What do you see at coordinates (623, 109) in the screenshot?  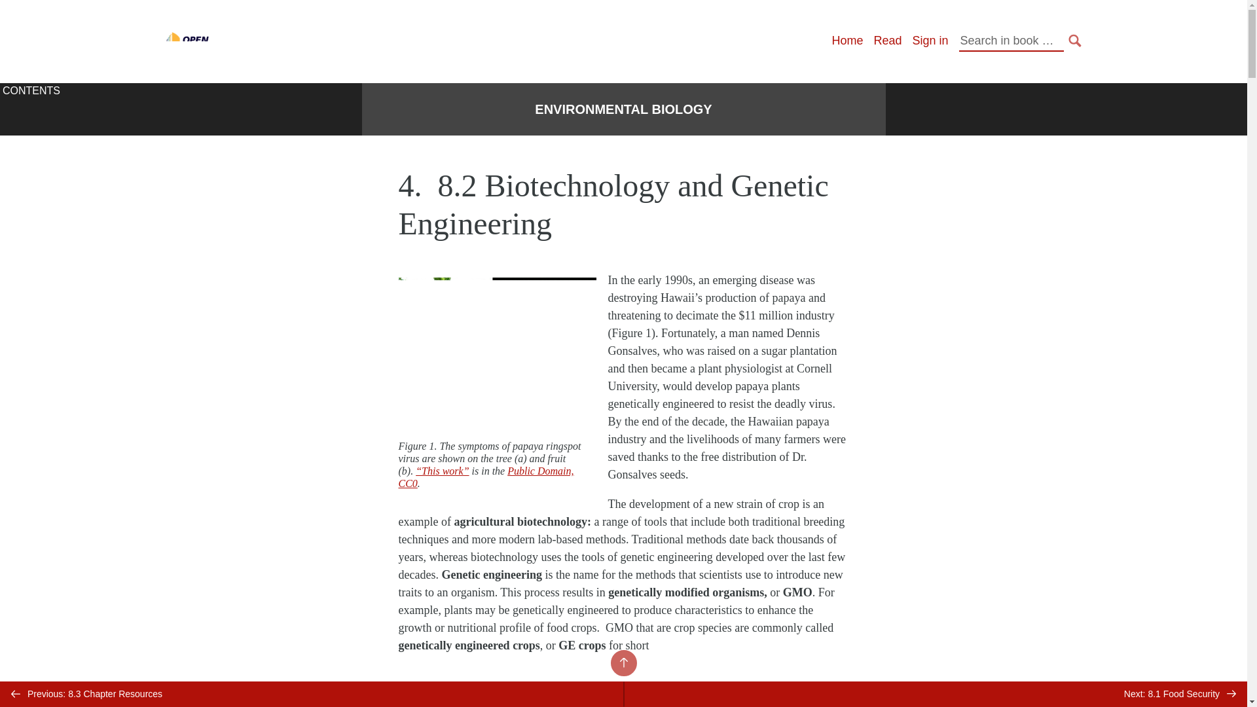 I see `ENVIRONMENTAL BIOLOGY` at bounding box center [623, 109].